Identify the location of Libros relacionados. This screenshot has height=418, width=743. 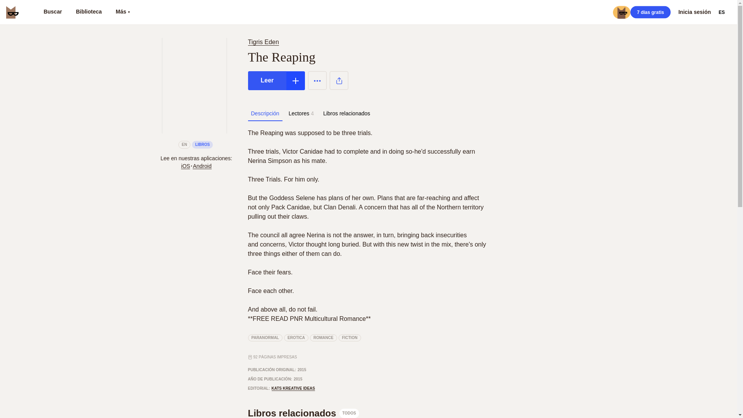
(346, 113).